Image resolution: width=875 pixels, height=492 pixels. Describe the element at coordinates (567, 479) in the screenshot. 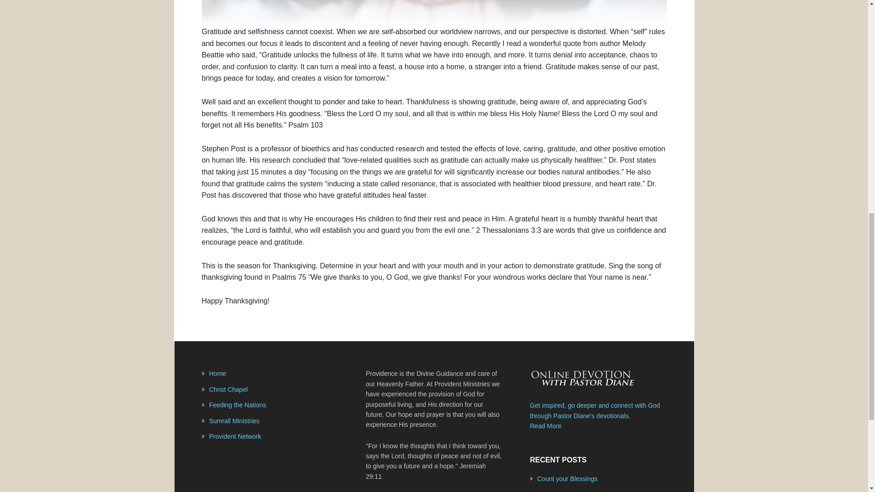

I see `Count your Blessings` at that location.